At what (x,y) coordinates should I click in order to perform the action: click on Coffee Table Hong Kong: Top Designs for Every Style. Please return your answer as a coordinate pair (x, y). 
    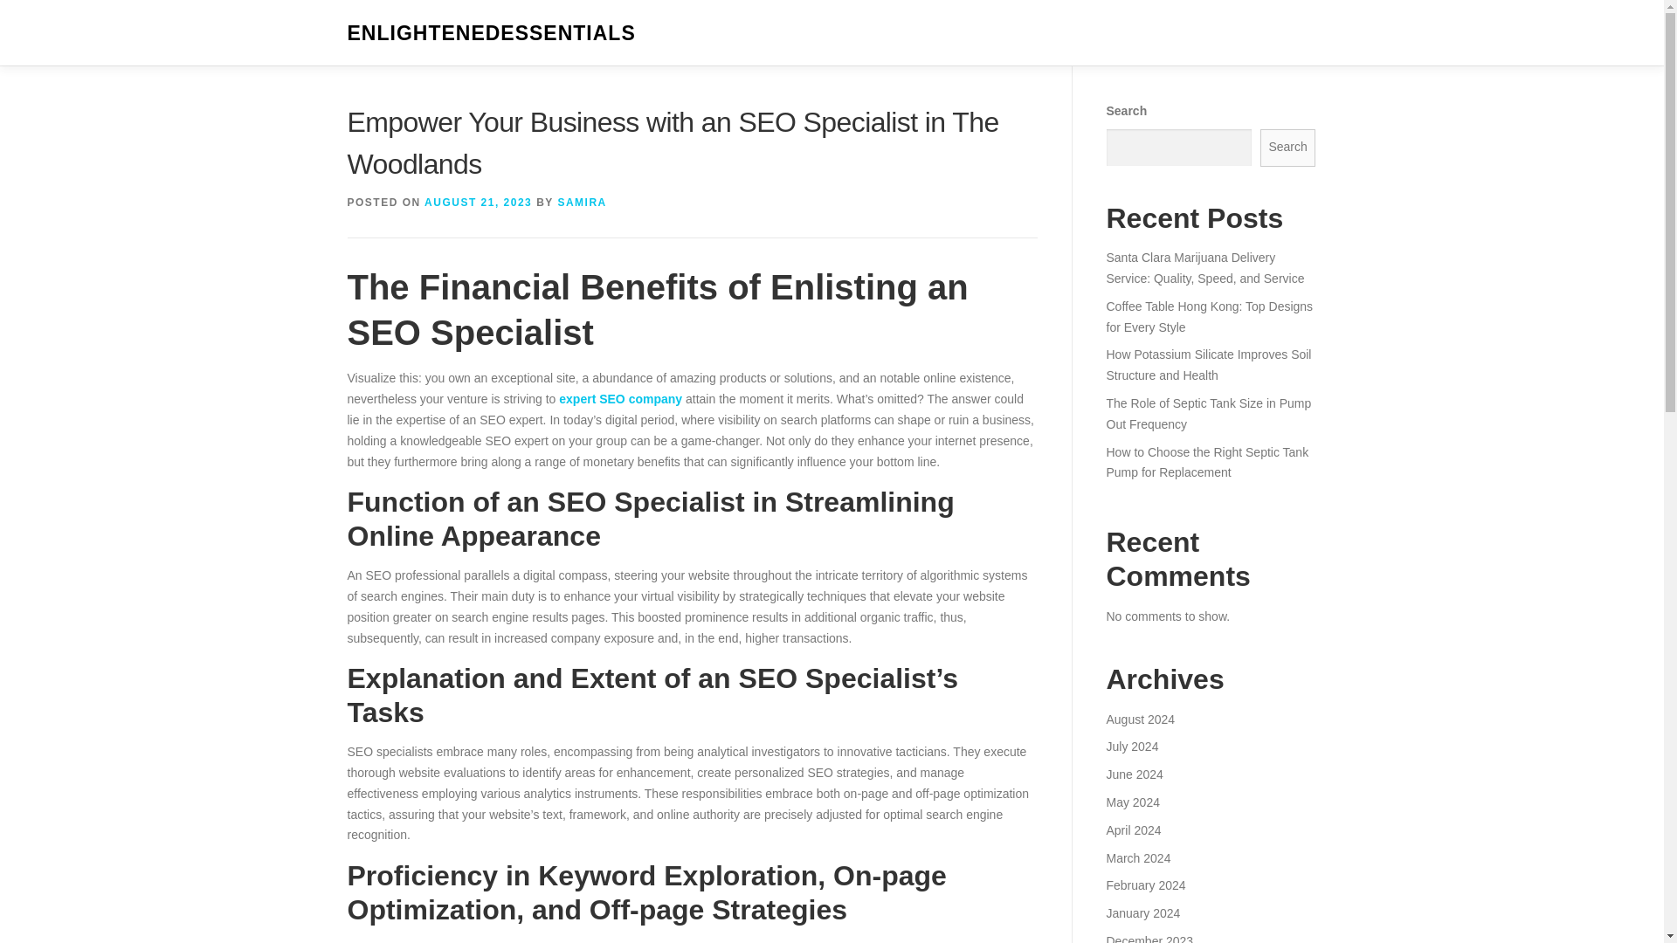
    Looking at the image, I should click on (1209, 317).